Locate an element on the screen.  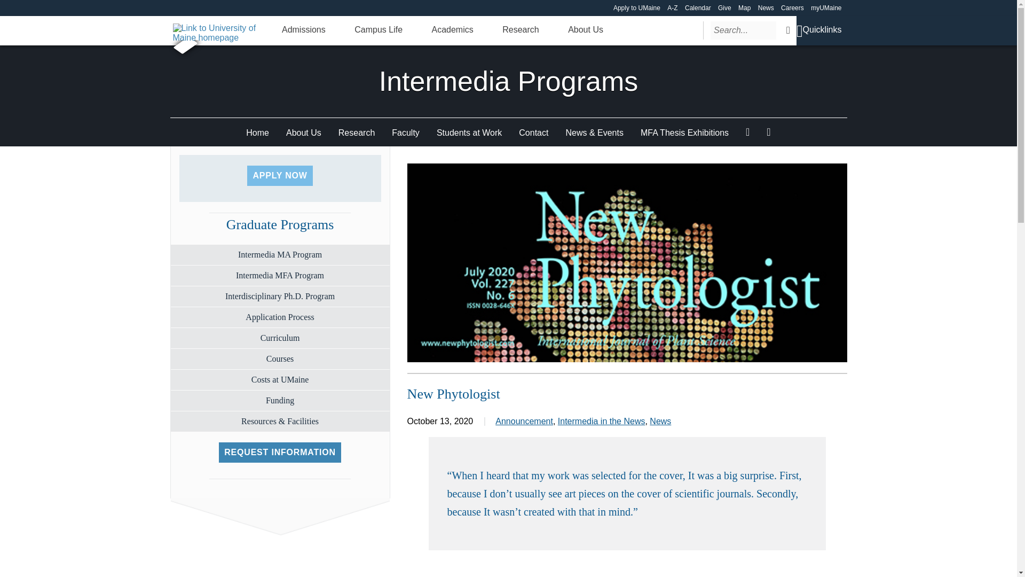
myUMaine is located at coordinates (826, 7).